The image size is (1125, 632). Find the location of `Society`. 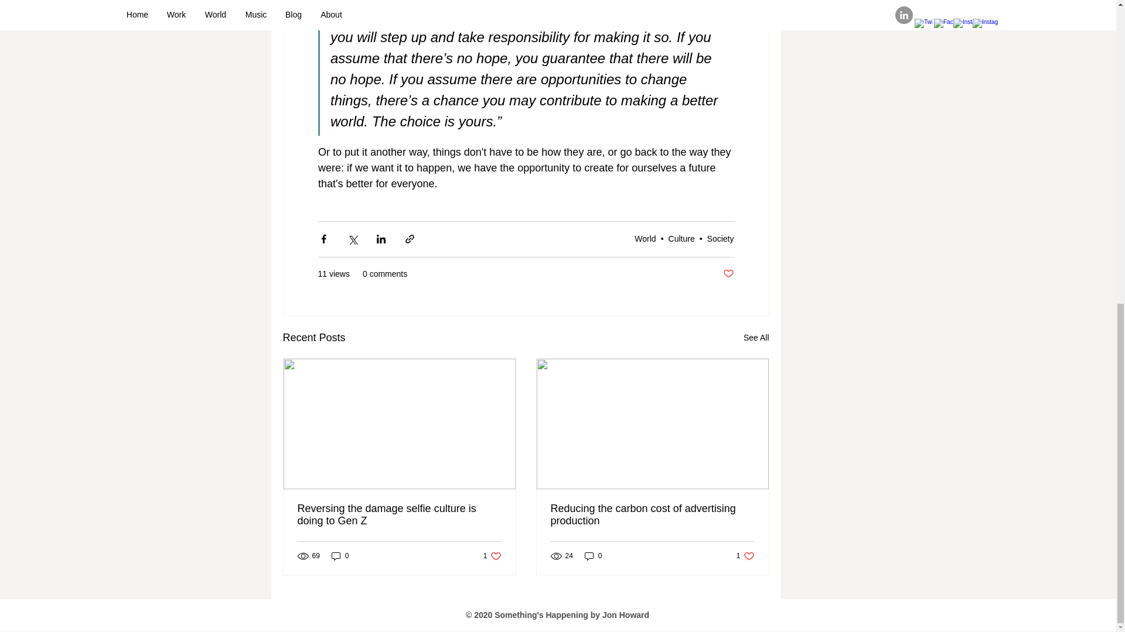

Society is located at coordinates (756, 337).